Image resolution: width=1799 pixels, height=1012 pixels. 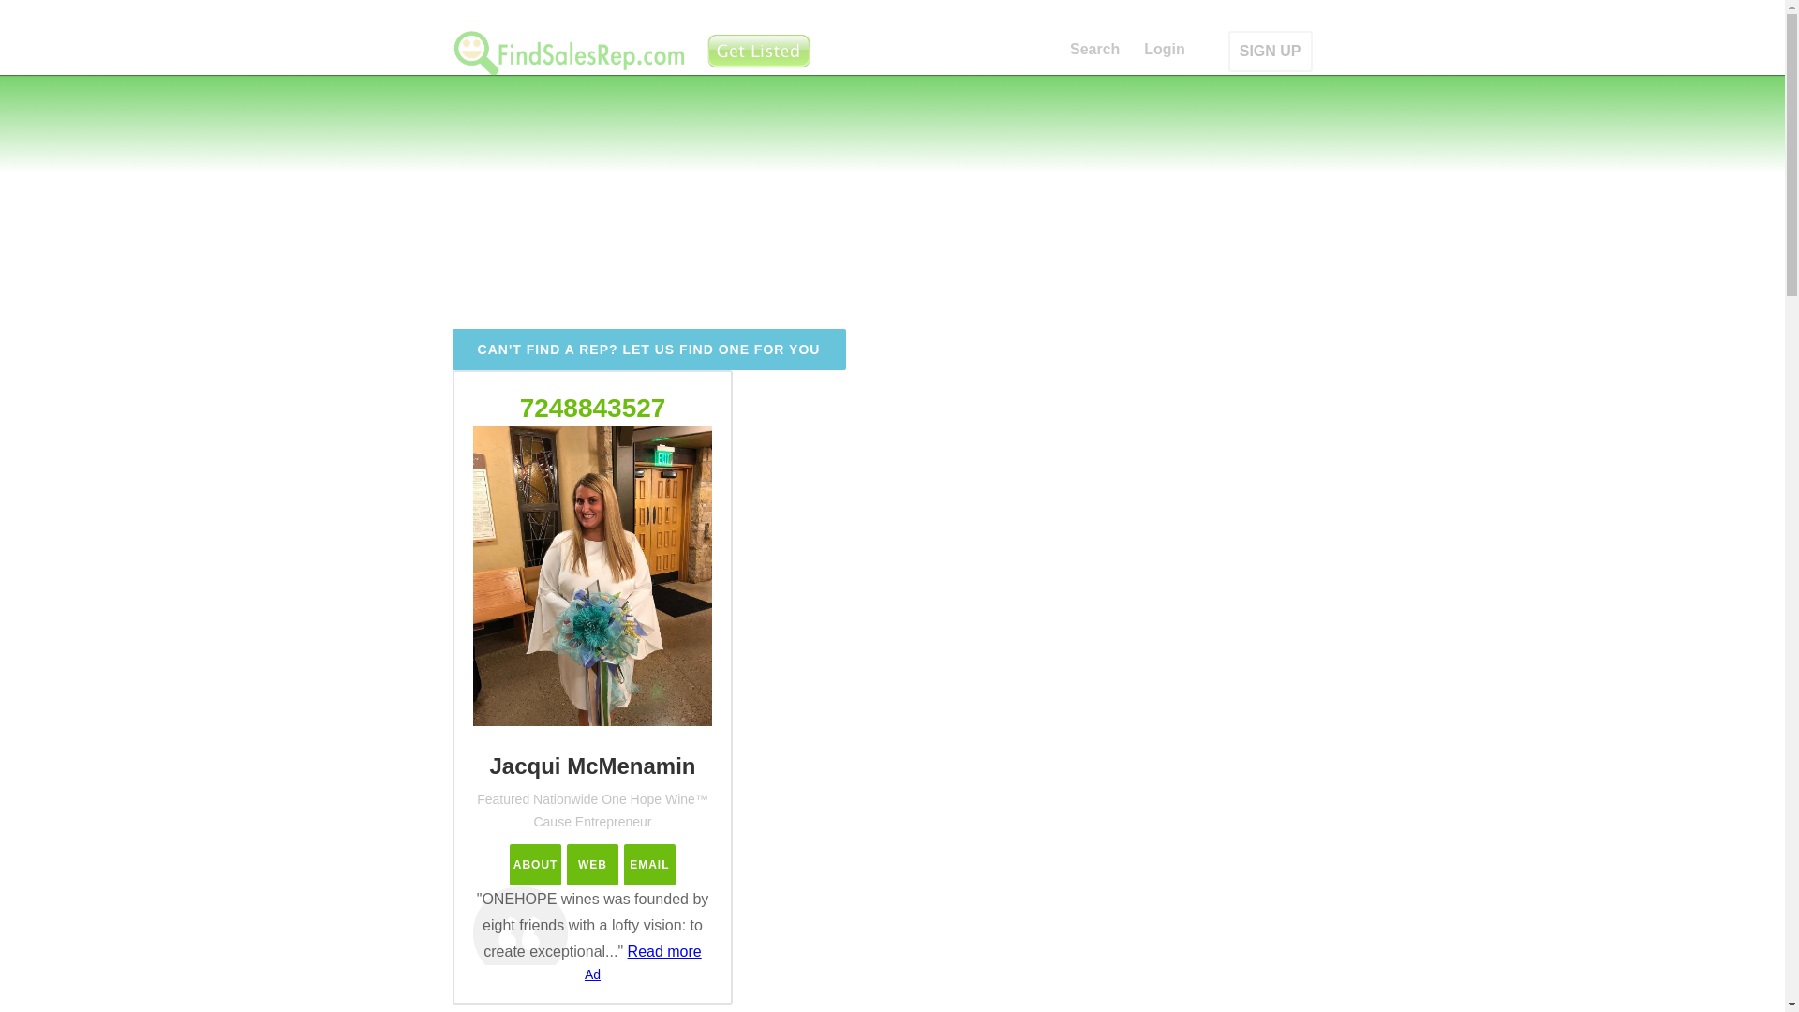 What do you see at coordinates (1094, 51) in the screenshot?
I see `Search` at bounding box center [1094, 51].